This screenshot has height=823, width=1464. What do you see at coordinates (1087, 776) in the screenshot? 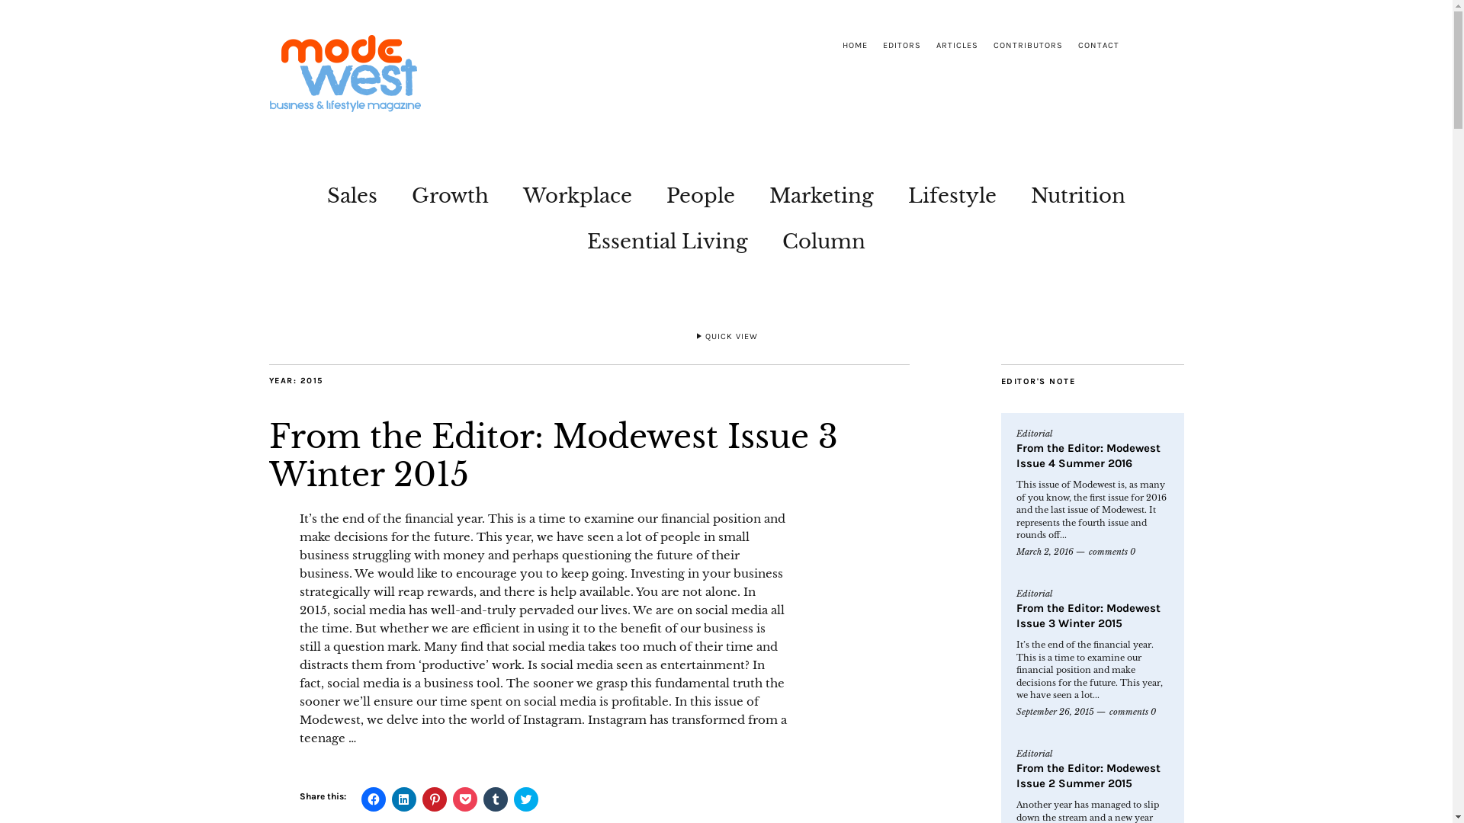
I see `From the Editor: Modewest Issue 2 Summer 2015` at bounding box center [1087, 776].